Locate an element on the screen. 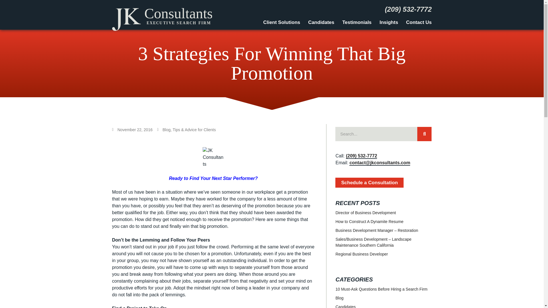 This screenshot has width=548, height=308. Director of Business Development is located at coordinates (365, 212).